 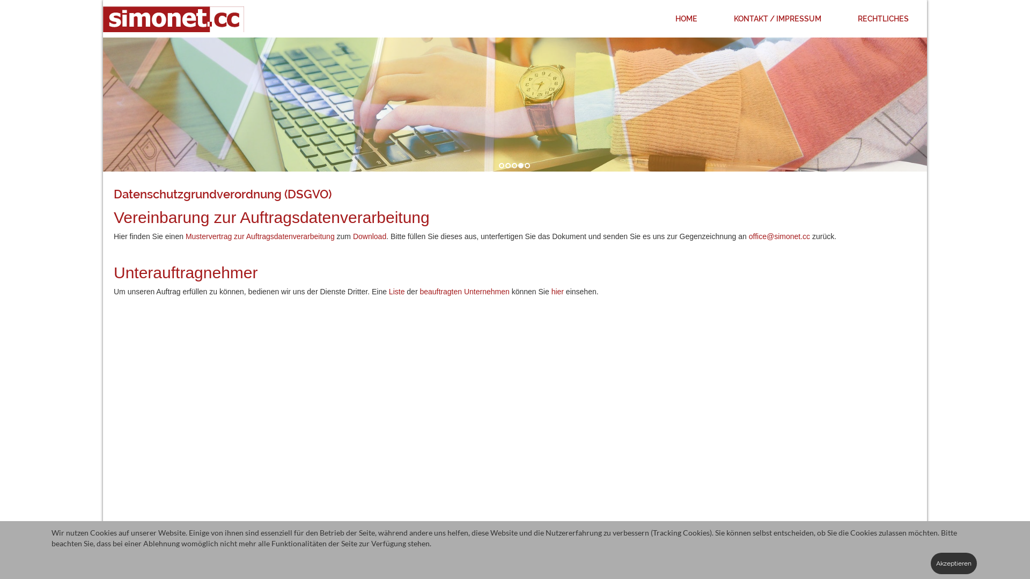 What do you see at coordinates (502, 166) in the screenshot?
I see `1` at bounding box center [502, 166].